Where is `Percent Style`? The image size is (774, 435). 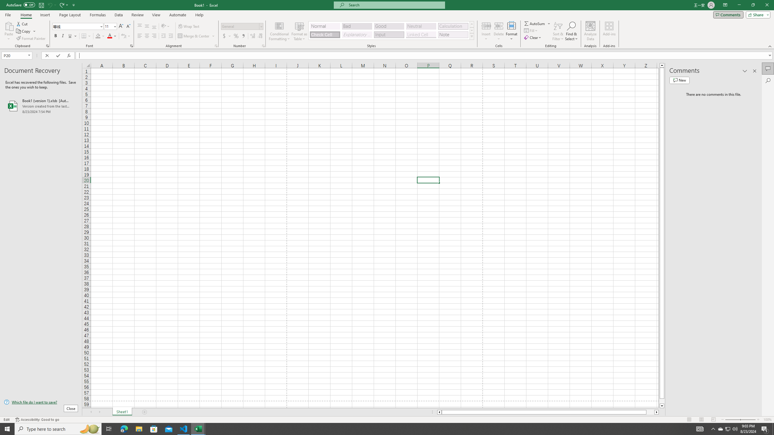 Percent Style is located at coordinates (236, 36).